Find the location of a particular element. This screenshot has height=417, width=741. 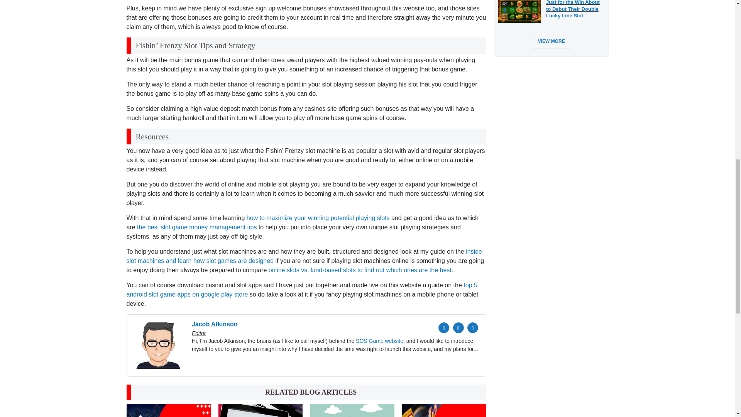

News Thumbnail is located at coordinates (260, 410).